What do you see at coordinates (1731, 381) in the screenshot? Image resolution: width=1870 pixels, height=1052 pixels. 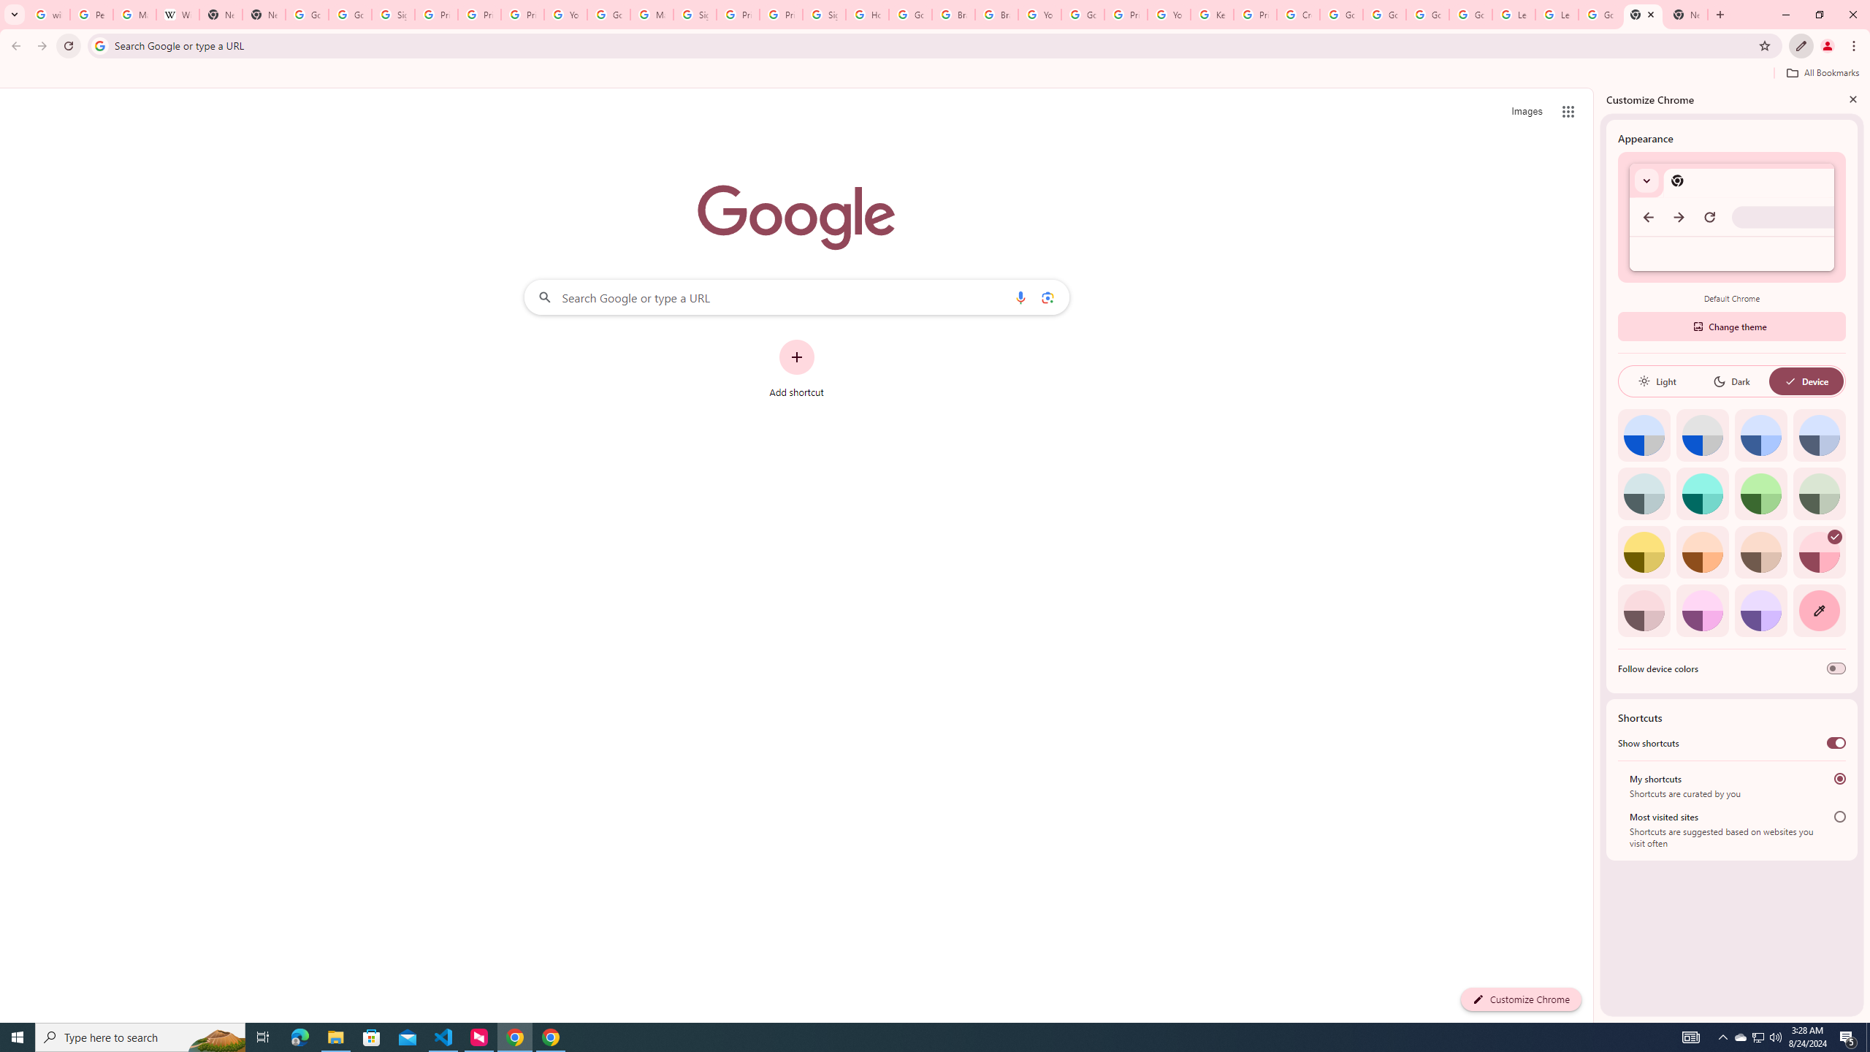 I see `Dark` at bounding box center [1731, 381].